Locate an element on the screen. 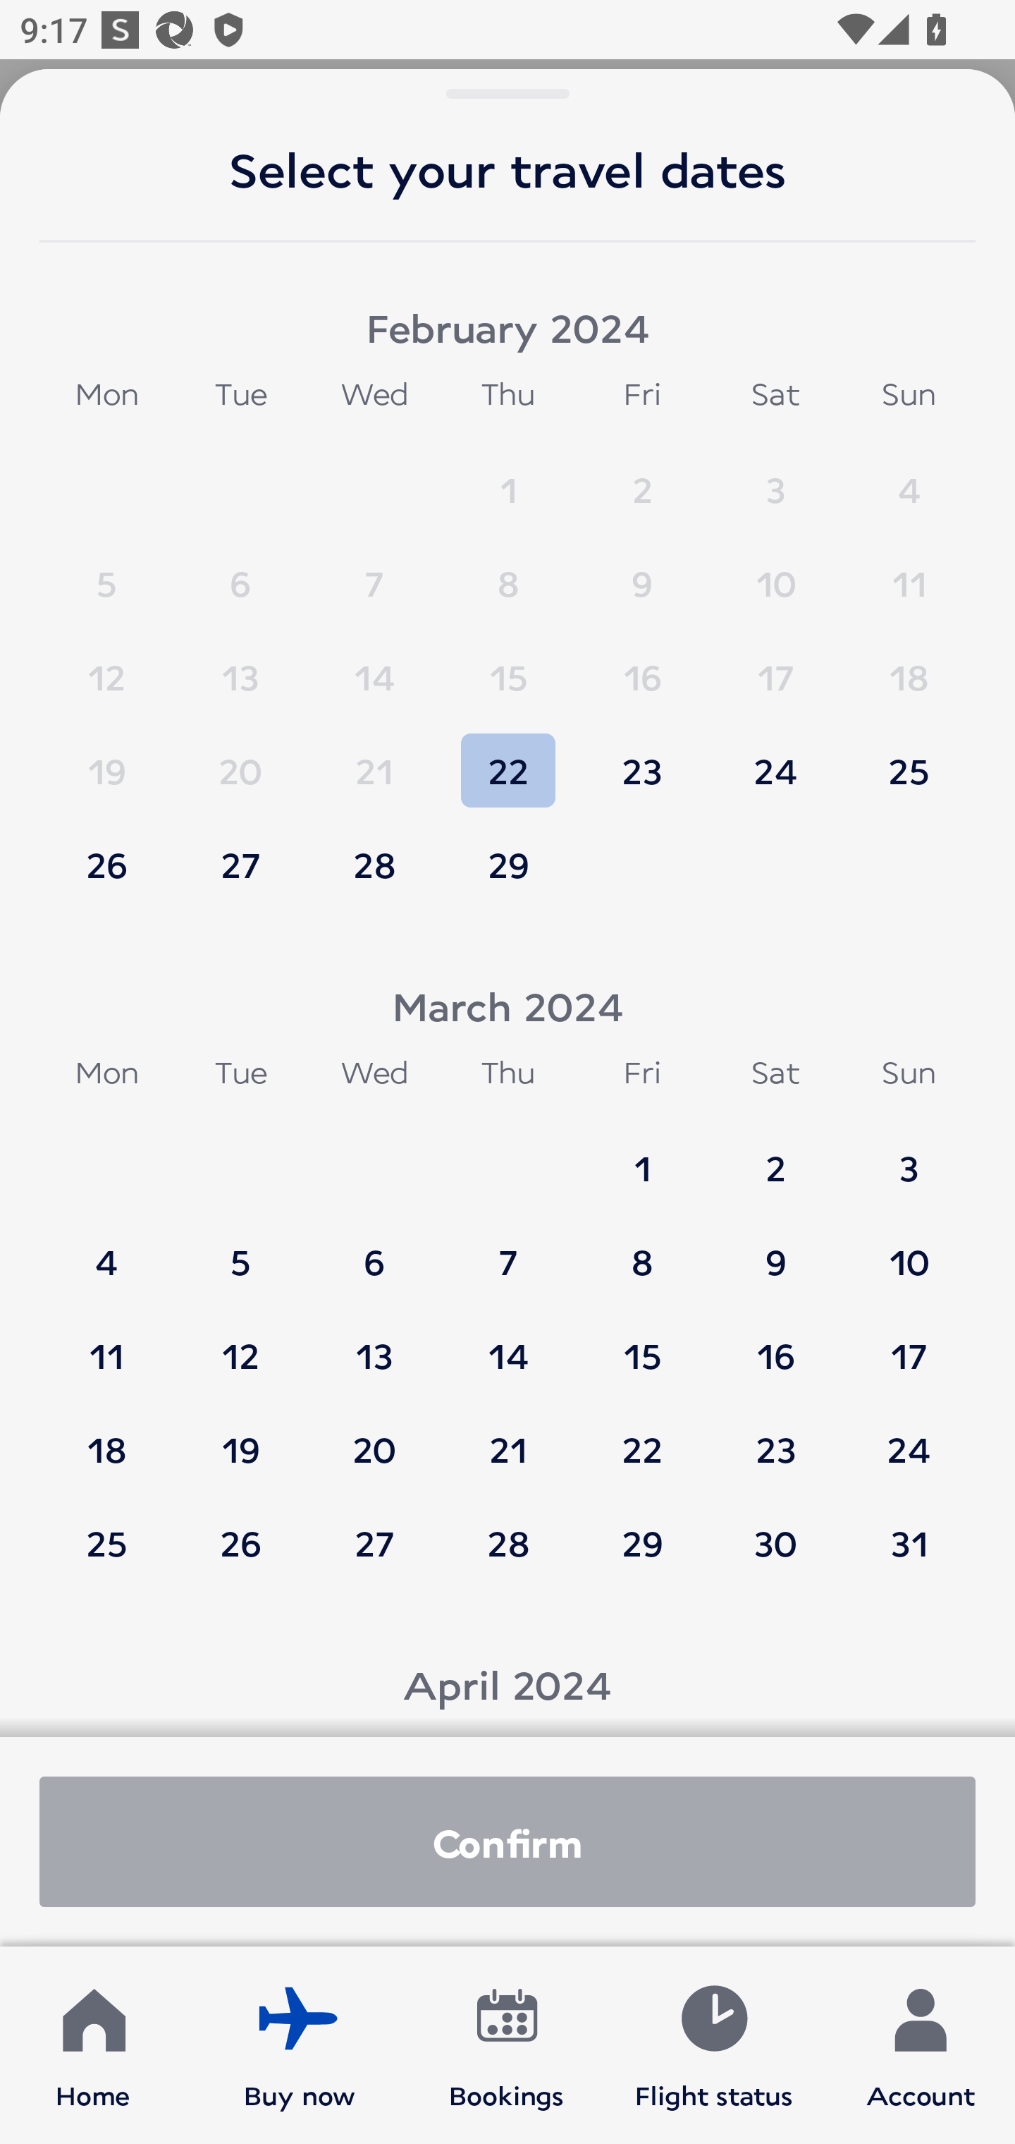 This screenshot has height=2144, width=1015. 7 is located at coordinates (374, 570).